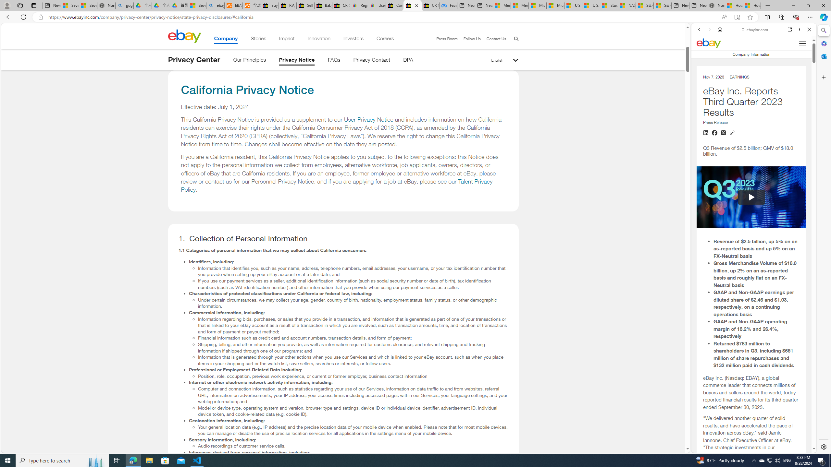 The height and width of the screenshot is (467, 831). I want to click on what is another word for including, so click(751, 423).